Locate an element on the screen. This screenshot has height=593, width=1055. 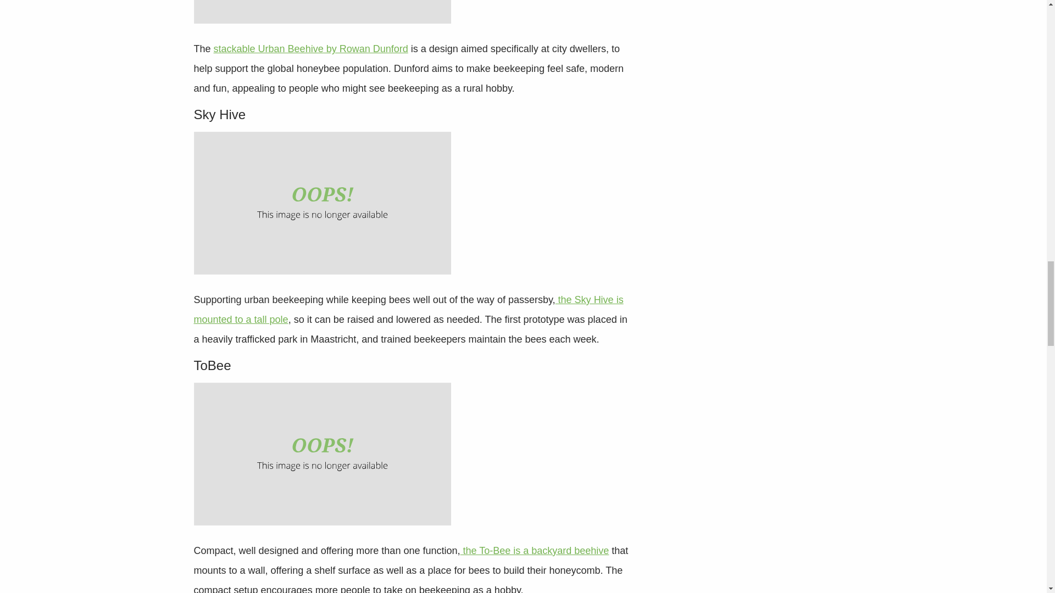
the To-Bee is a backyard beehive is located at coordinates (534, 550).